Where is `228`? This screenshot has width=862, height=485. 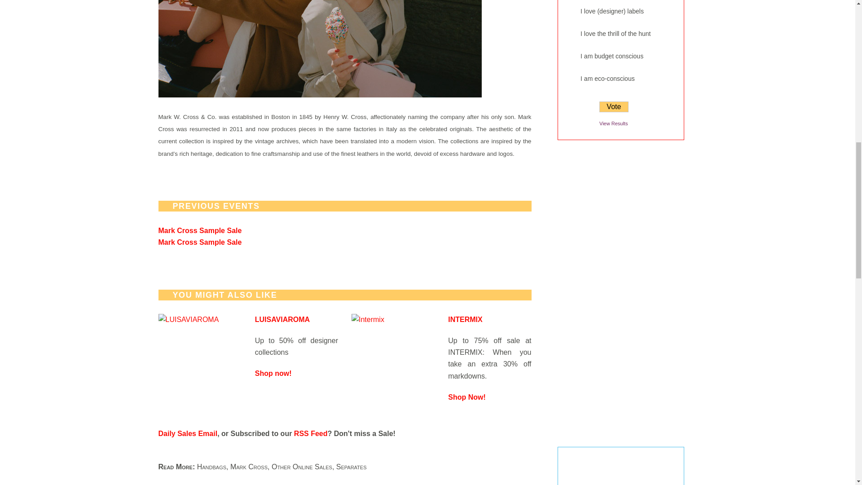
228 is located at coordinates (572, 57).